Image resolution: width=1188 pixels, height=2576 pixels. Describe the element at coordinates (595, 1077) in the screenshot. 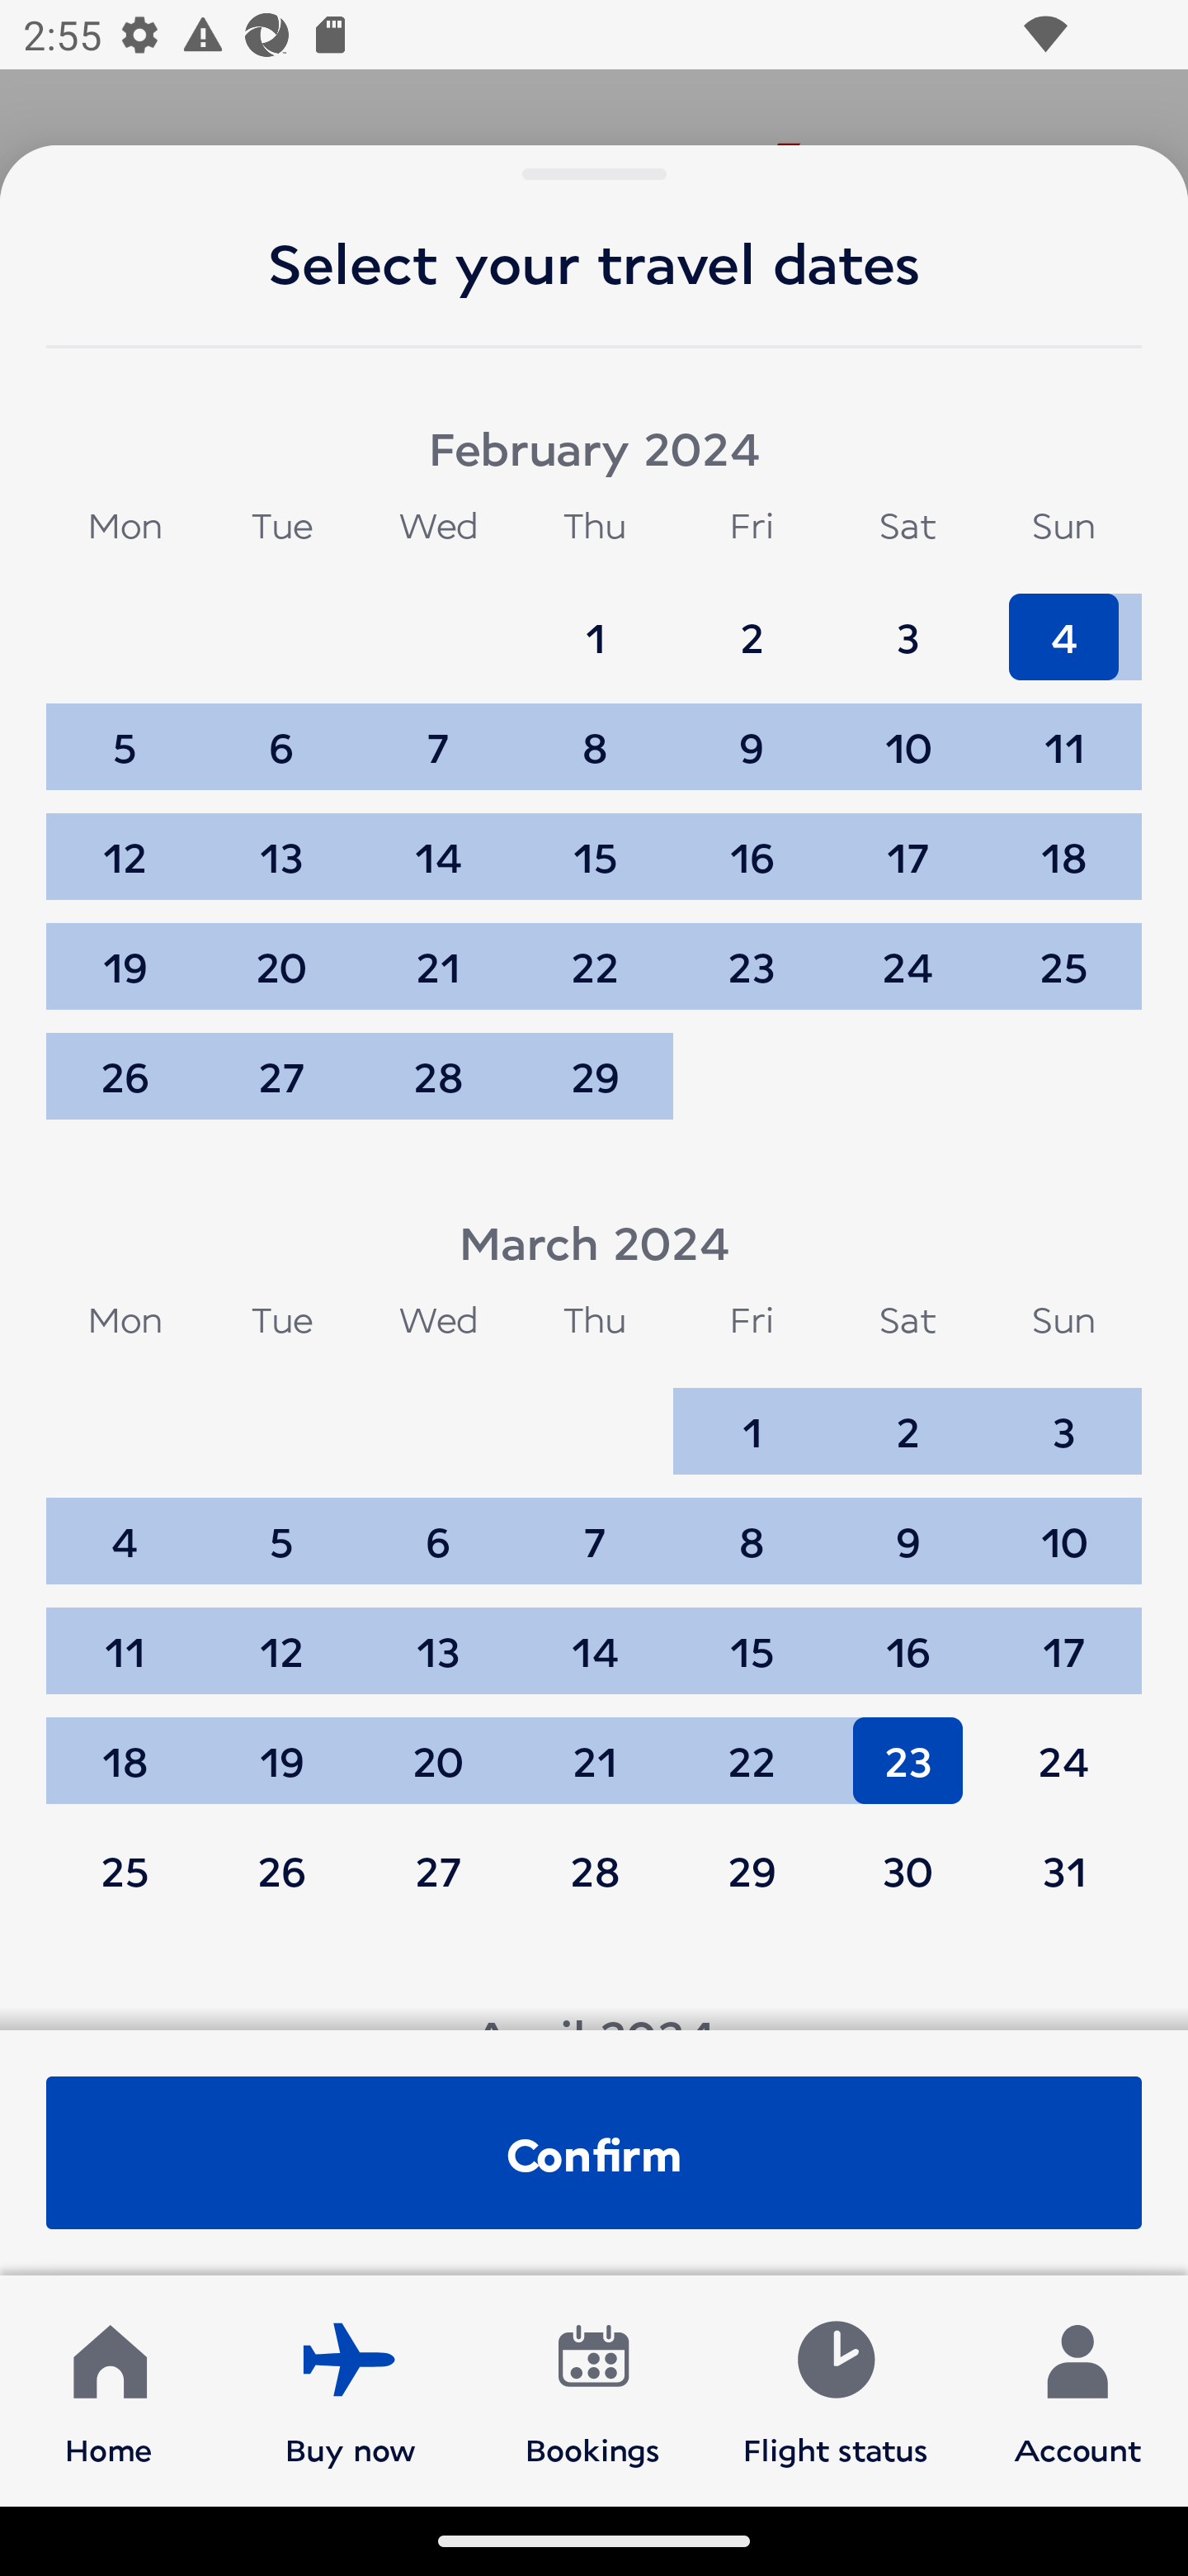

I see `29` at that location.